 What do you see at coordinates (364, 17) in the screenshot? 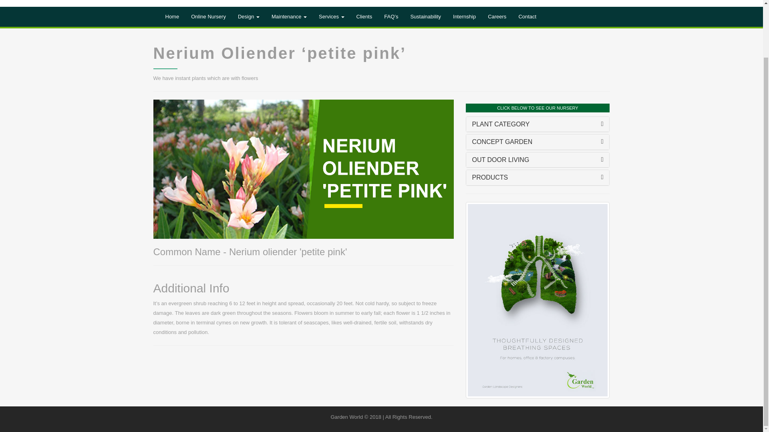
I see `Clients` at bounding box center [364, 17].